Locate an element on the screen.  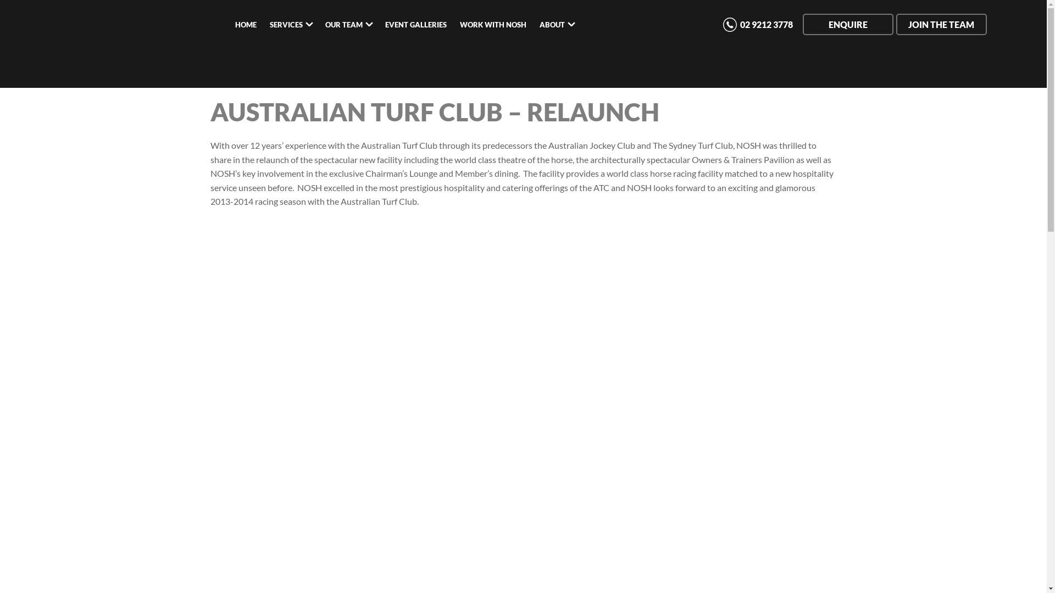
SERVICES is located at coordinates (291, 25).